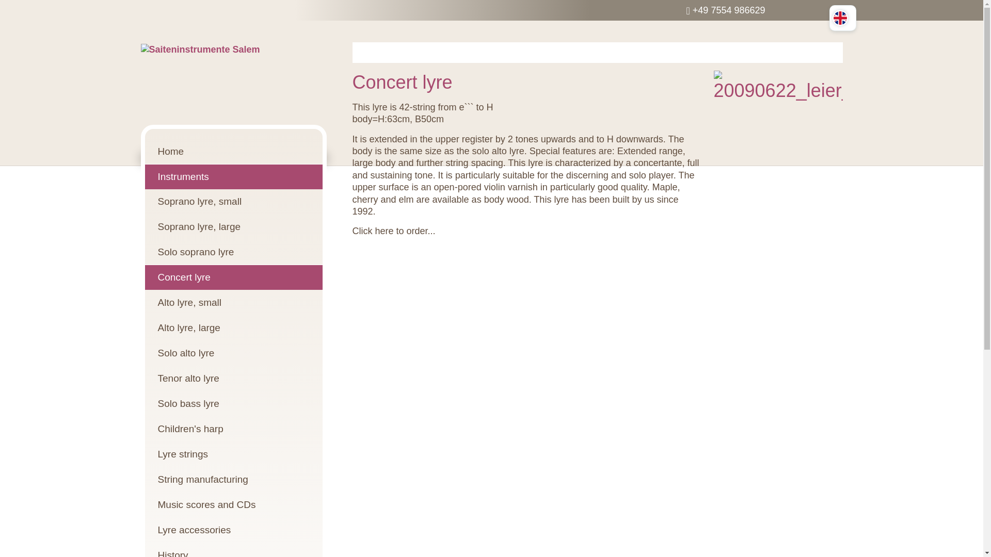 The height and width of the screenshot is (557, 991). What do you see at coordinates (233, 226) in the screenshot?
I see `Soprano lyre, large` at bounding box center [233, 226].